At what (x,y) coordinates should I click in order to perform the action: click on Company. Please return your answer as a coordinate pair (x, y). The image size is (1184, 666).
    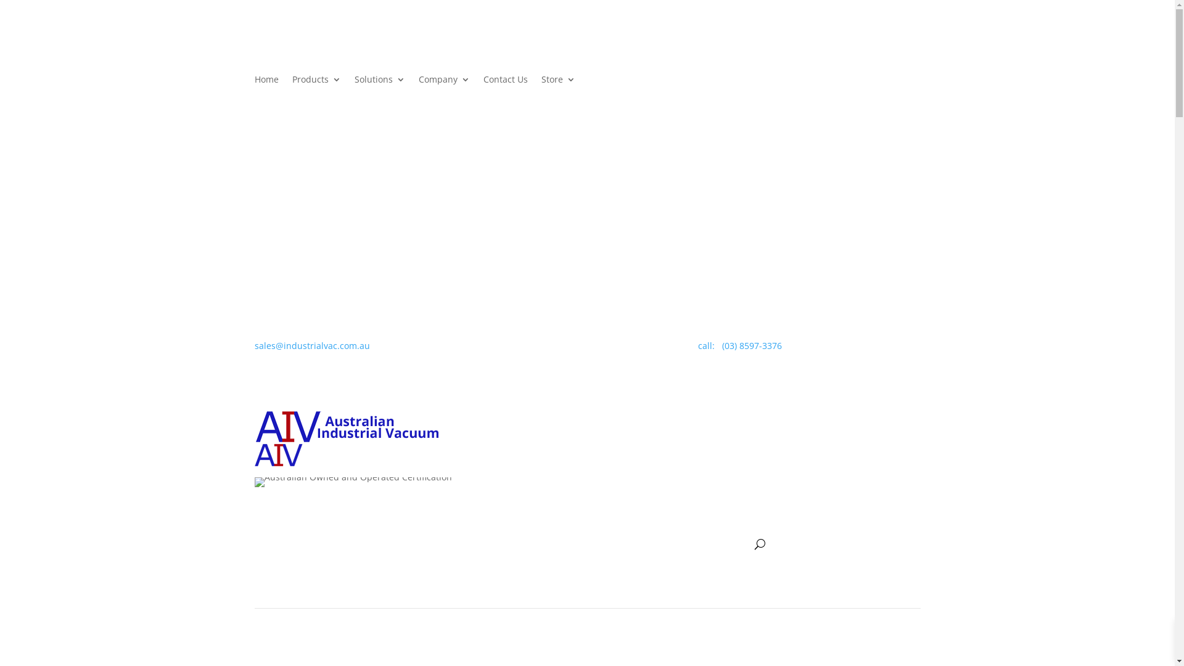
    Looking at the image, I should click on (444, 89).